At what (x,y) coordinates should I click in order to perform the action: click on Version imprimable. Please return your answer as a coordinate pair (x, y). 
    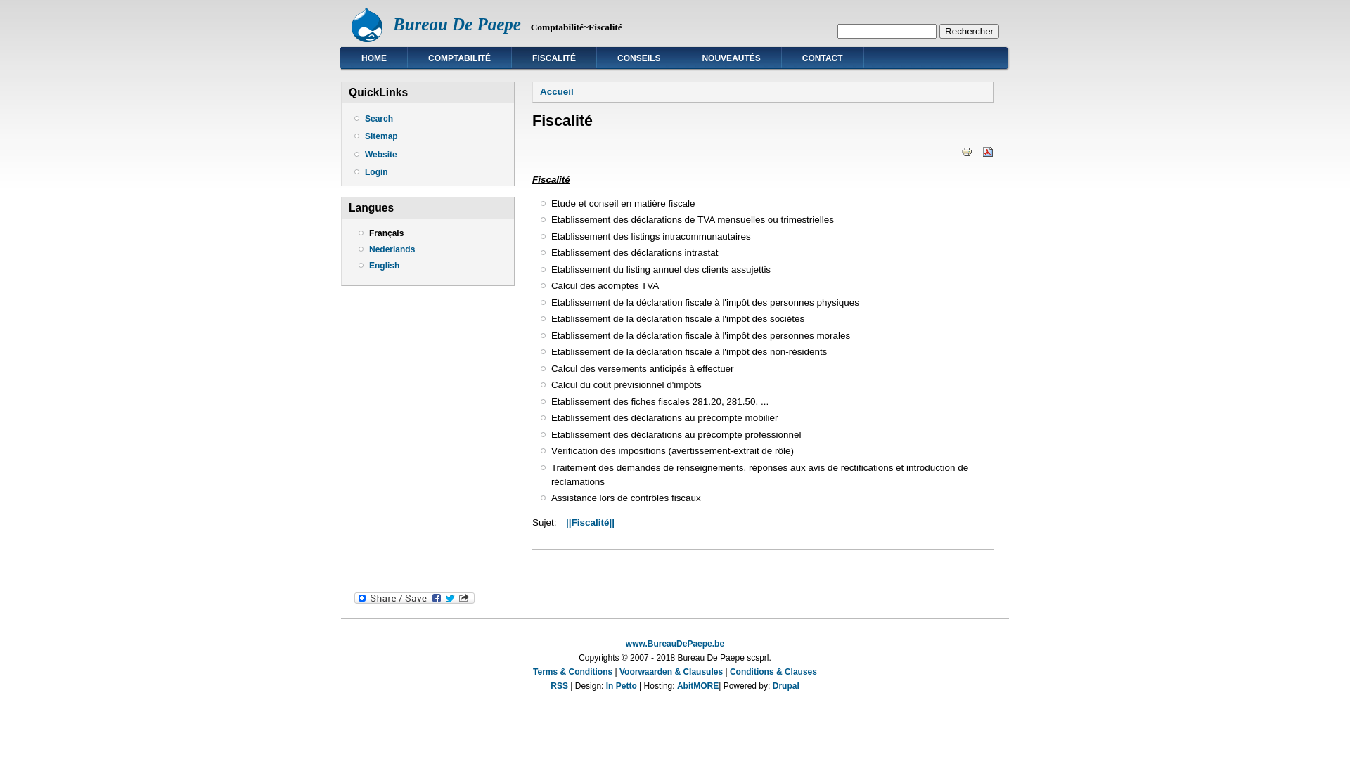
    Looking at the image, I should click on (967, 152).